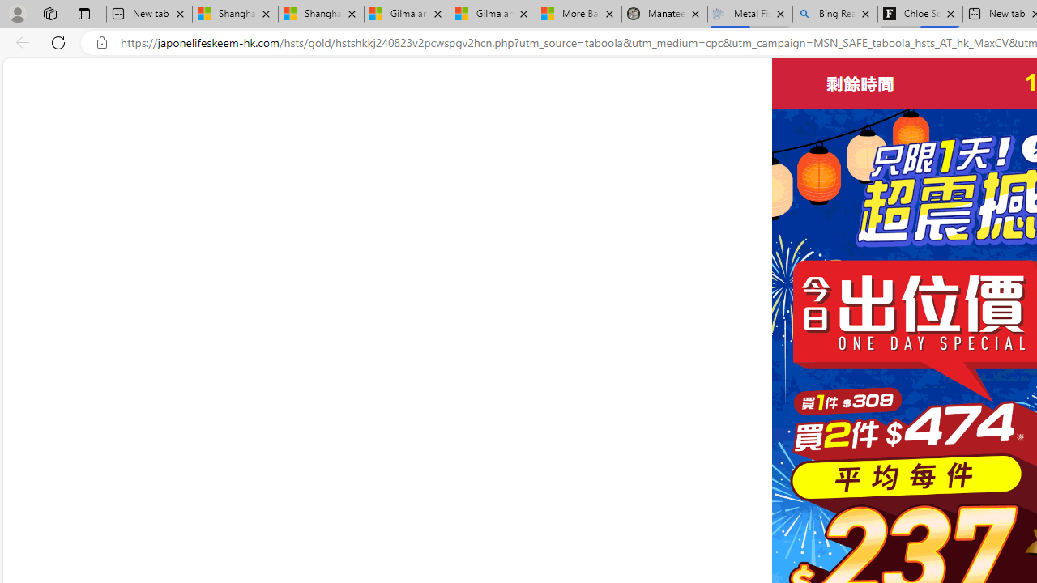 The height and width of the screenshot is (583, 1037). What do you see at coordinates (920, 15) in the screenshot?
I see `Chloe Sorvino` at bounding box center [920, 15].